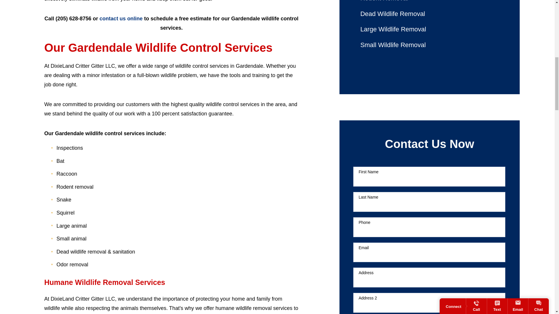  Describe the element at coordinates (429, 14) in the screenshot. I see `Dead Wildlife Removal` at that location.